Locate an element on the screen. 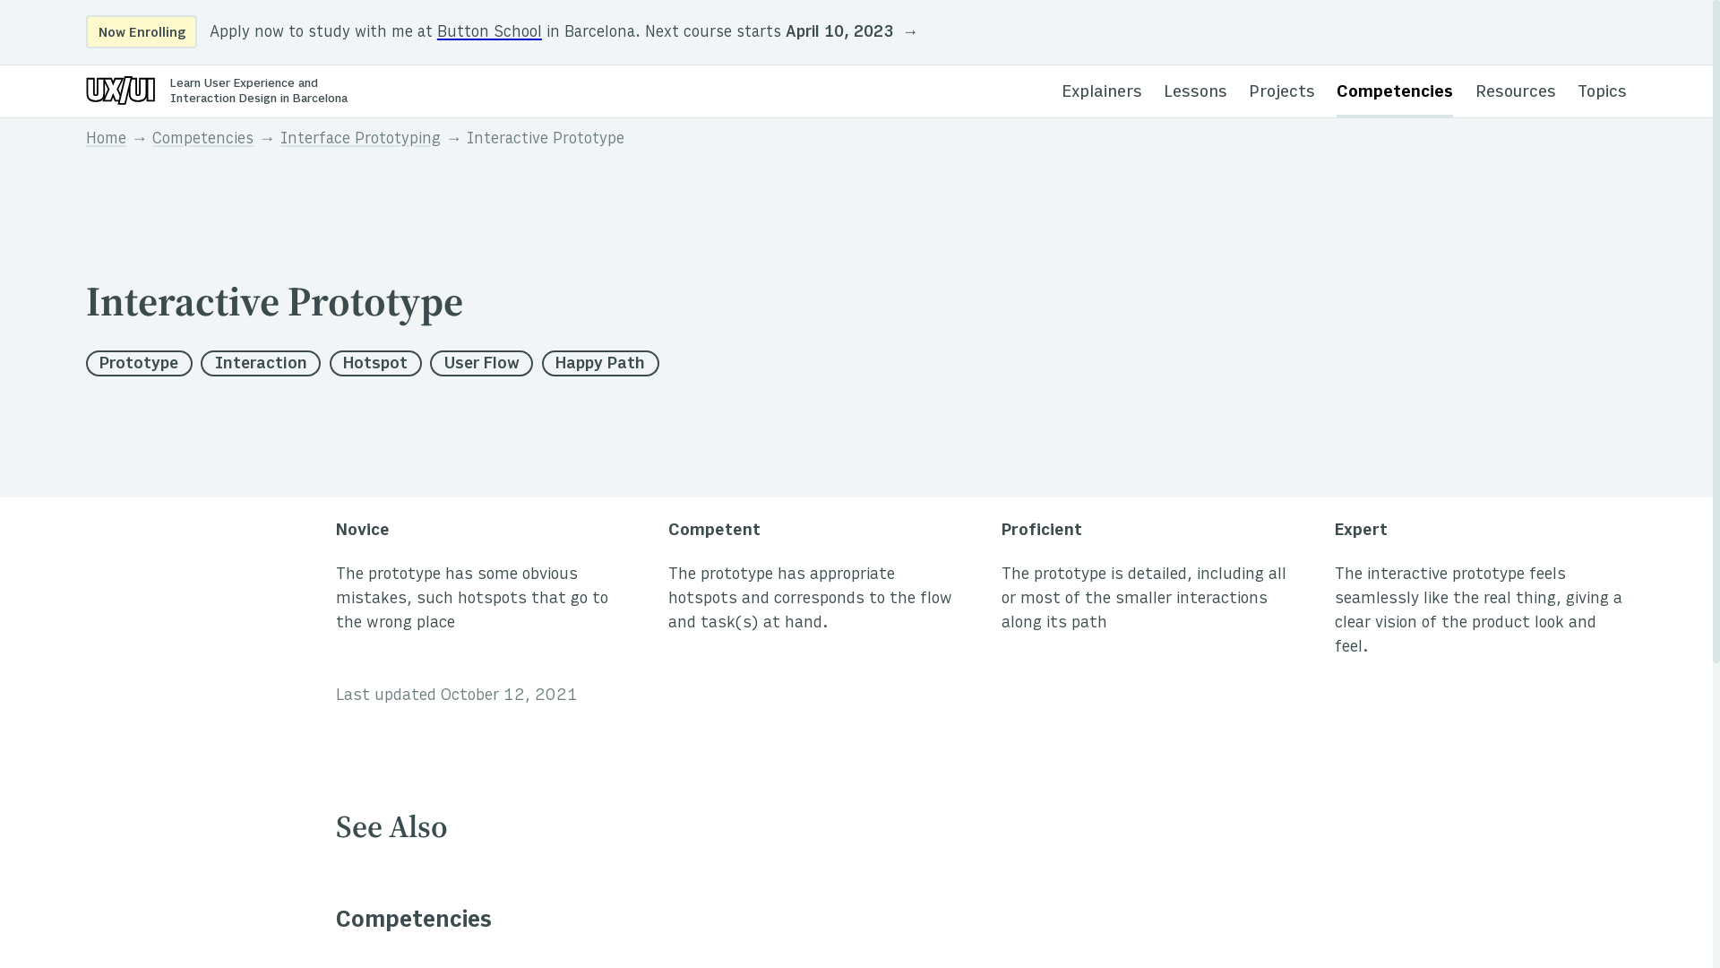  Hotspot is located at coordinates (376, 364).